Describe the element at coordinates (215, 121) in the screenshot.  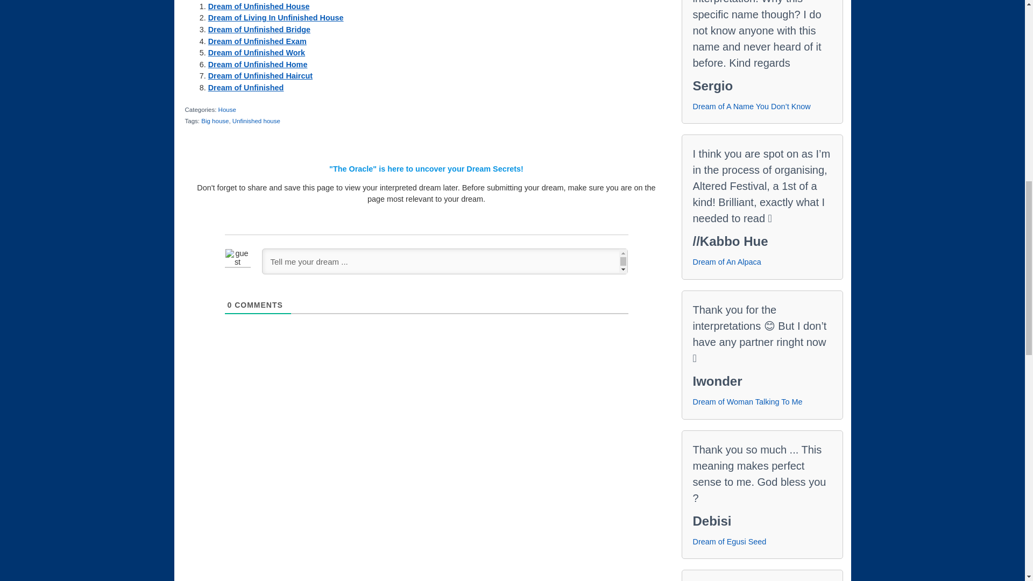
I see `Big house` at that location.